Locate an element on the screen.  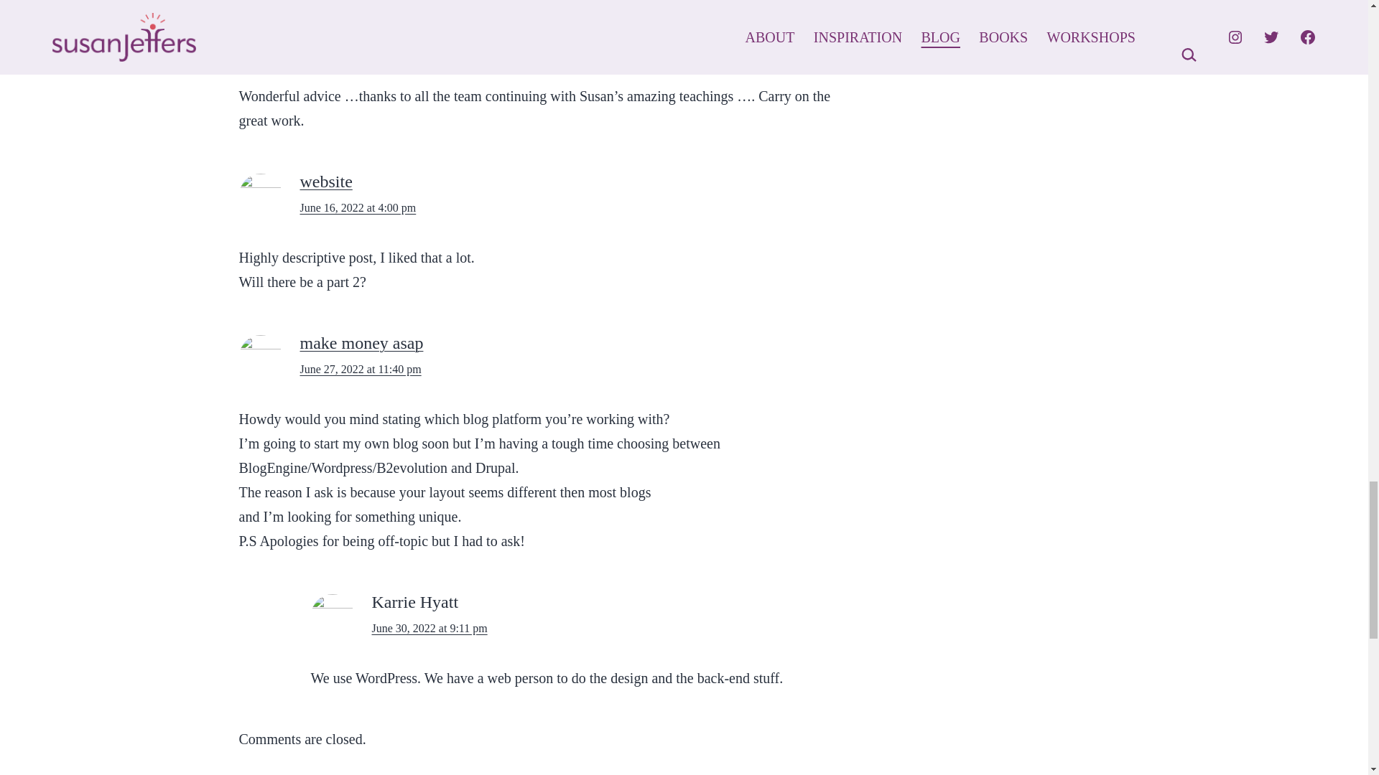
make money asap is located at coordinates (362, 343).